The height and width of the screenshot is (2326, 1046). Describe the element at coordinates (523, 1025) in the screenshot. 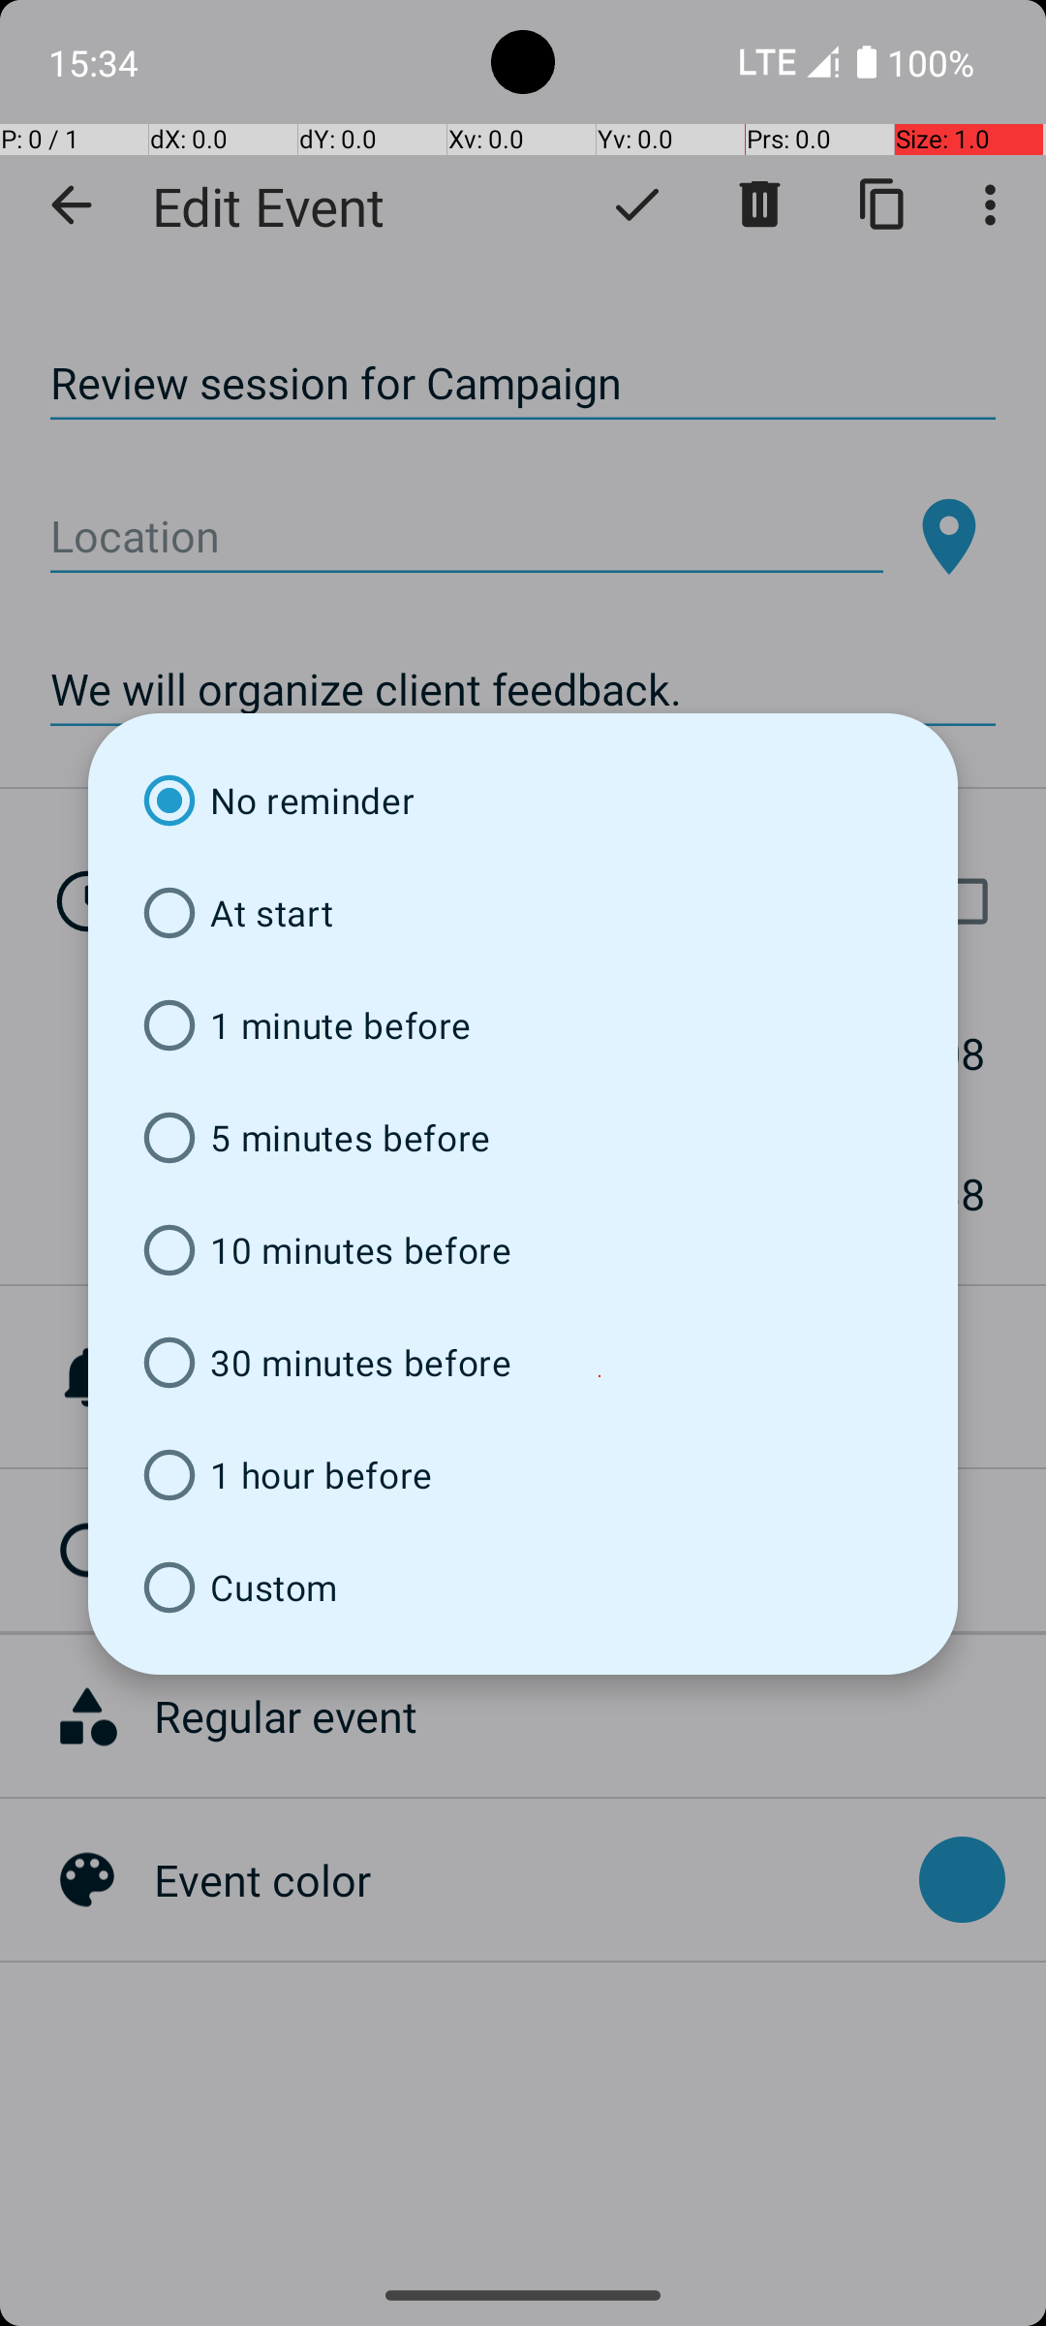

I see `1 minute before` at that location.